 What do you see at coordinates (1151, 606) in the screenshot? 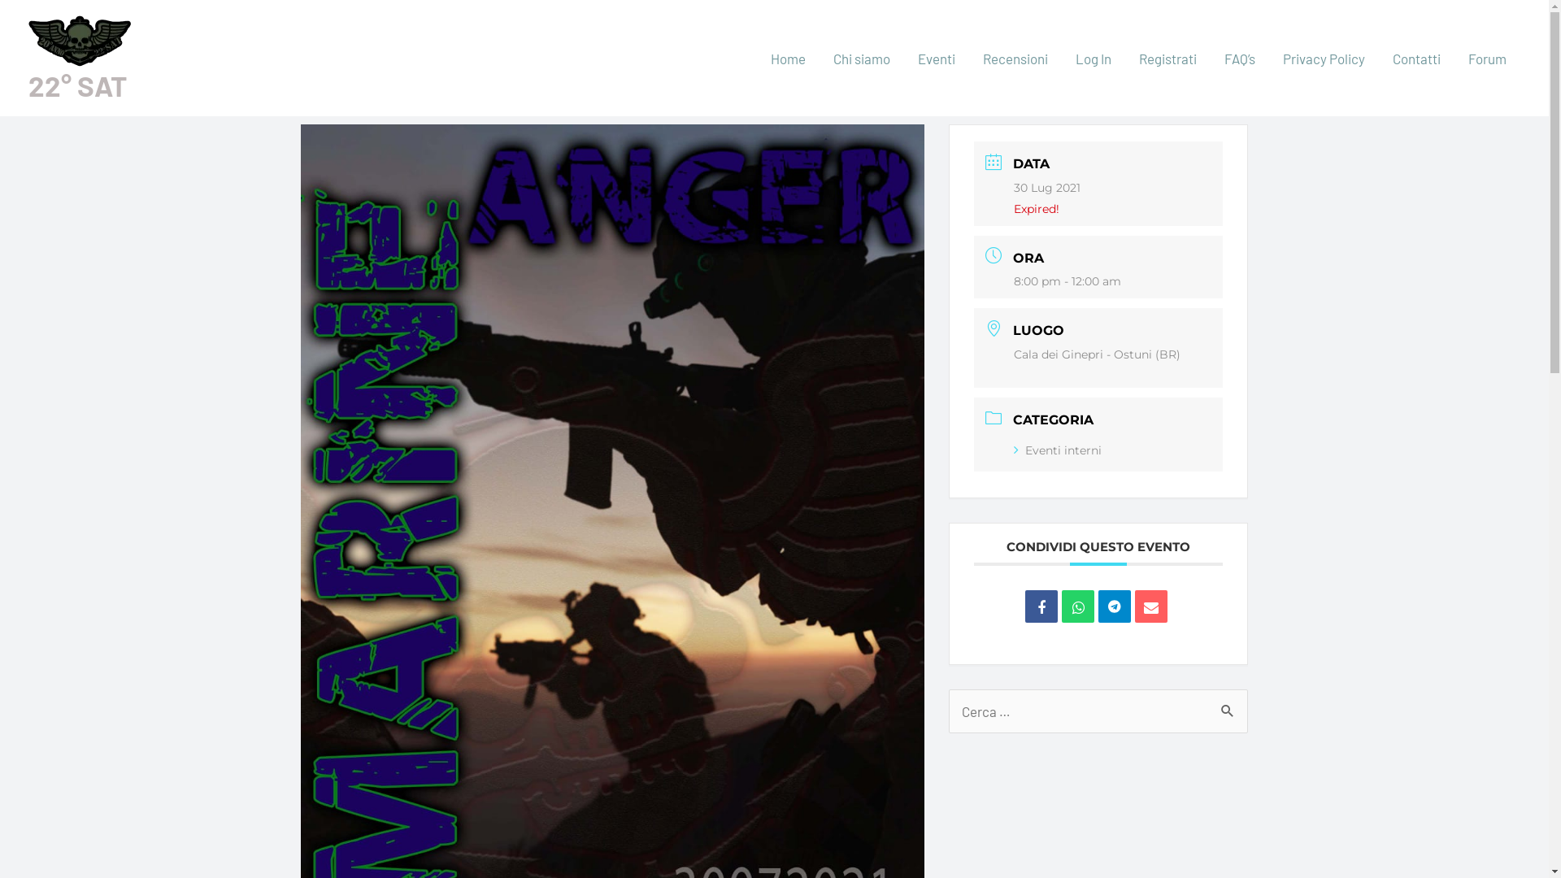
I see `Email` at bounding box center [1151, 606].